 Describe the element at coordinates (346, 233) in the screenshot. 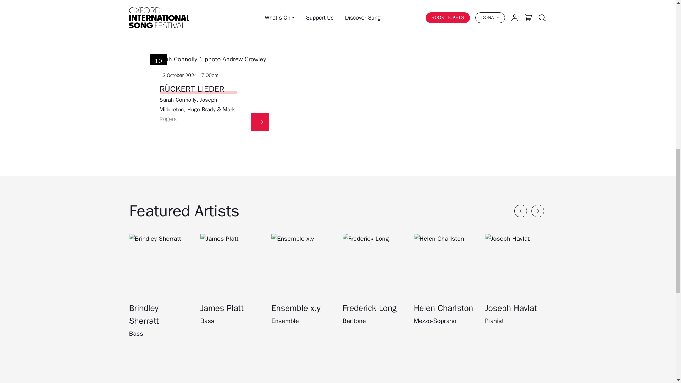

I see `Basket` at that location.